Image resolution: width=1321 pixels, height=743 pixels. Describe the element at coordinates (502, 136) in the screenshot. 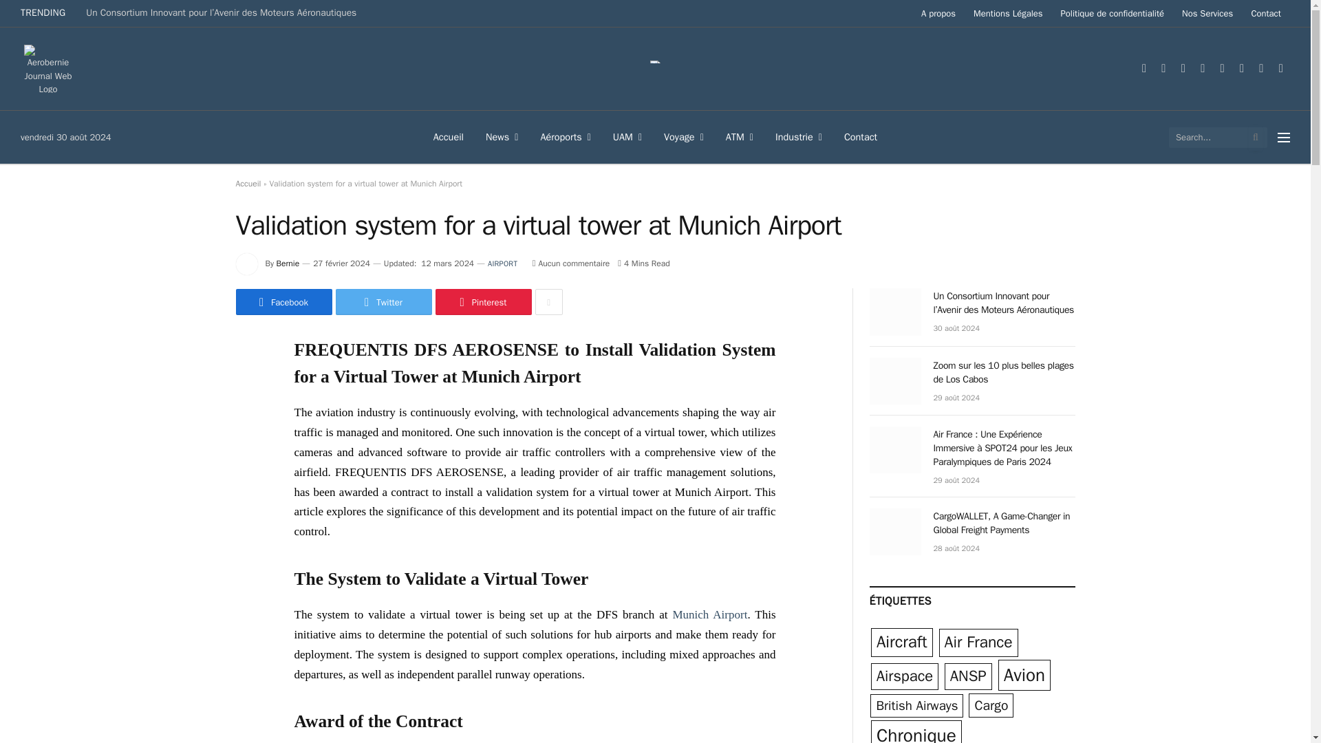

I see `News` at that location.